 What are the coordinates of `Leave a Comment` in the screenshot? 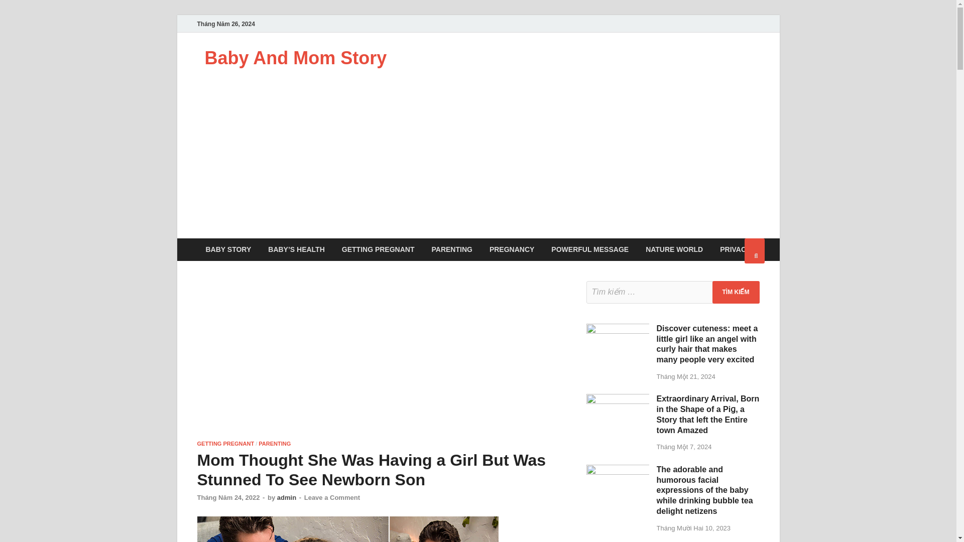 It's located at (332, 497).